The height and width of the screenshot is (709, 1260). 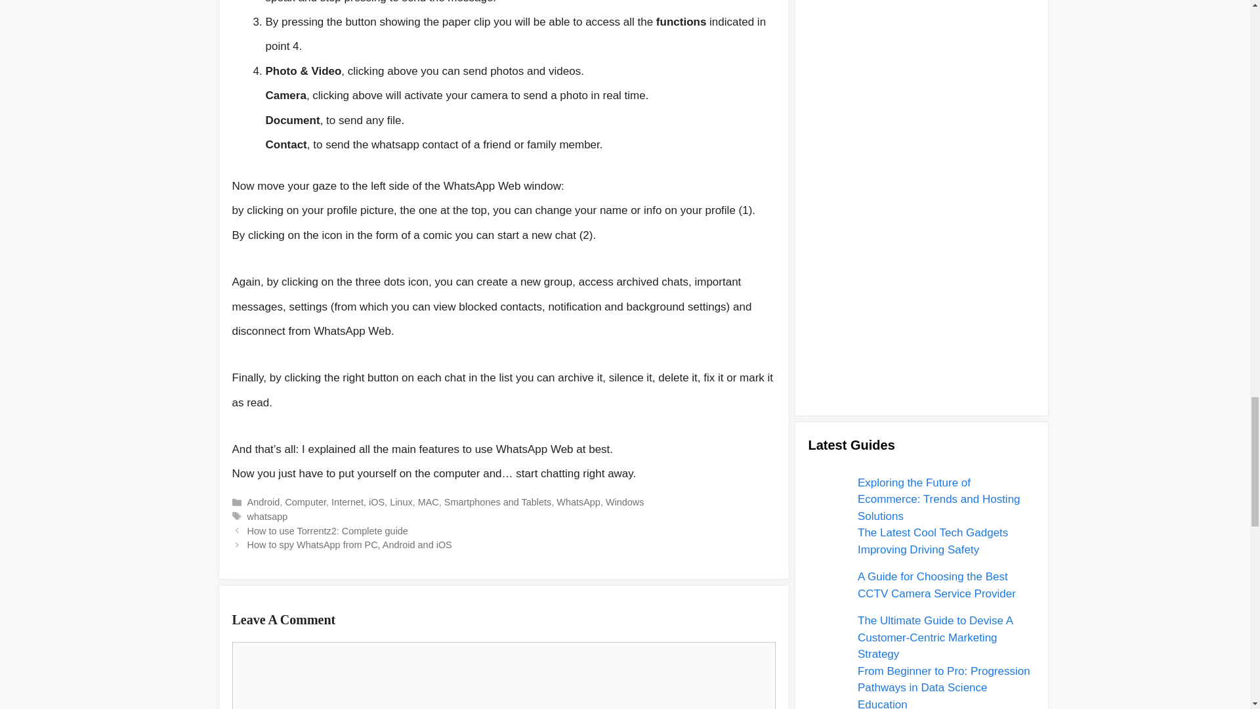 I want to click on Smartphones and Tablets, so click(x=497, y=502).